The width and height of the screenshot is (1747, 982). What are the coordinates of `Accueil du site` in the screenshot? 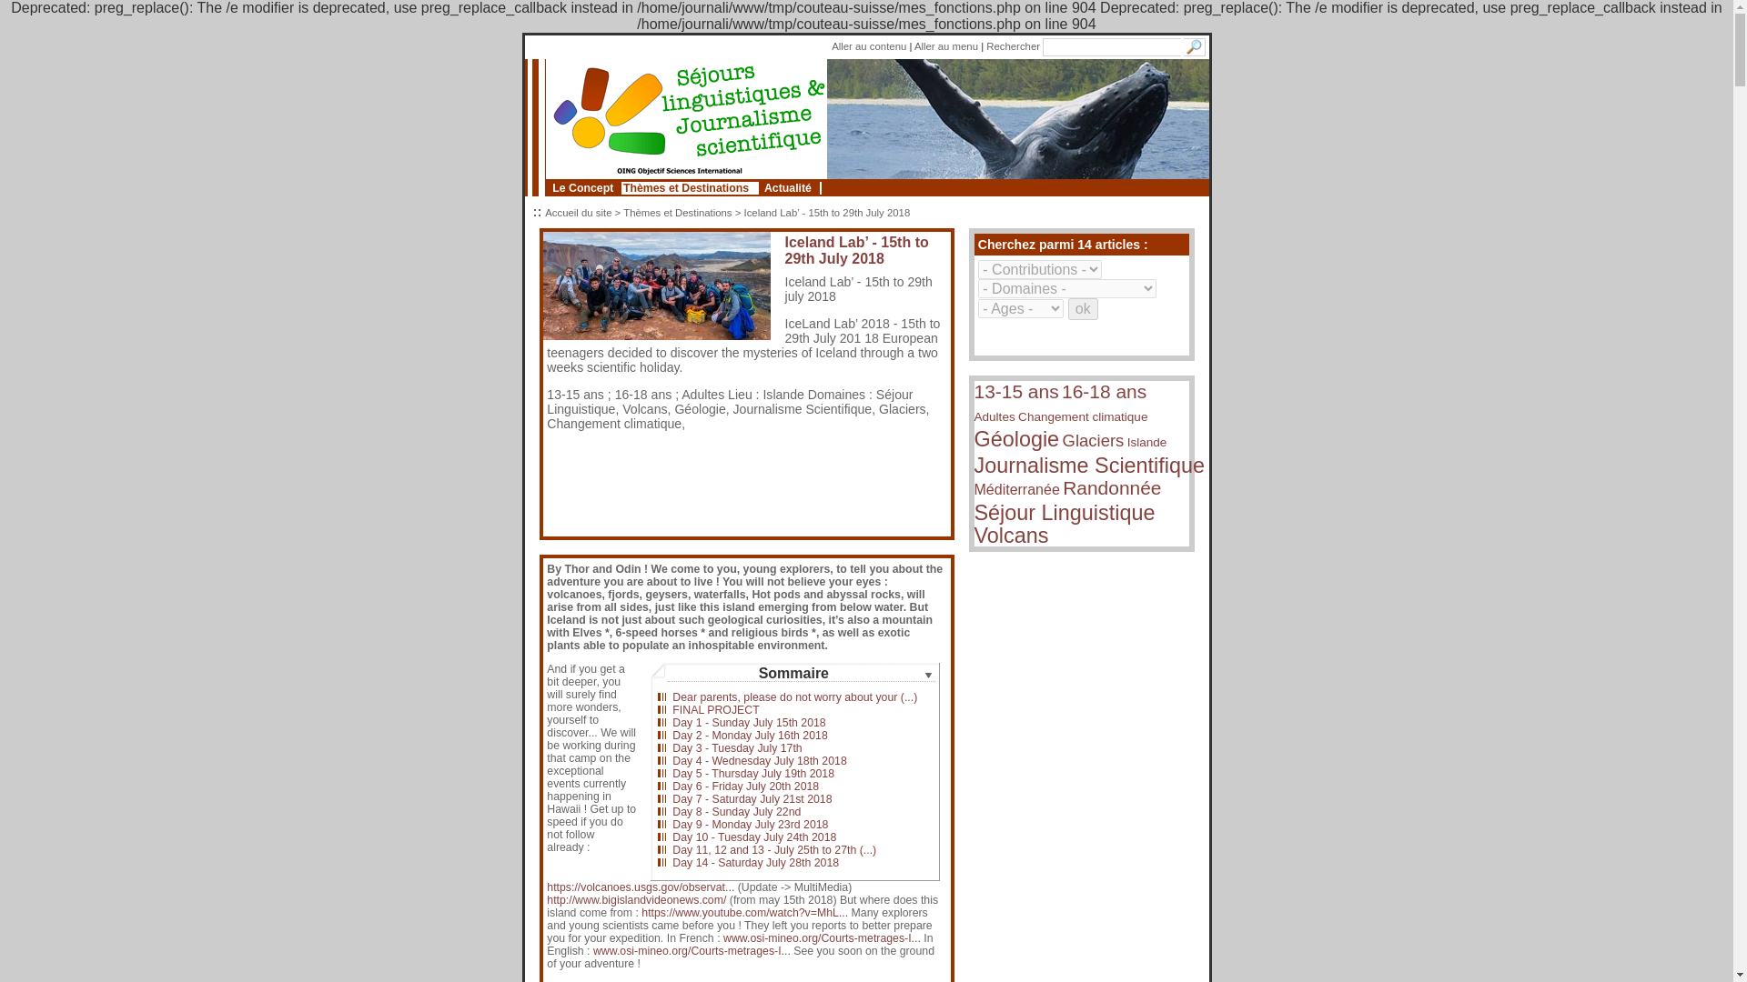 It's located at (579, 212).